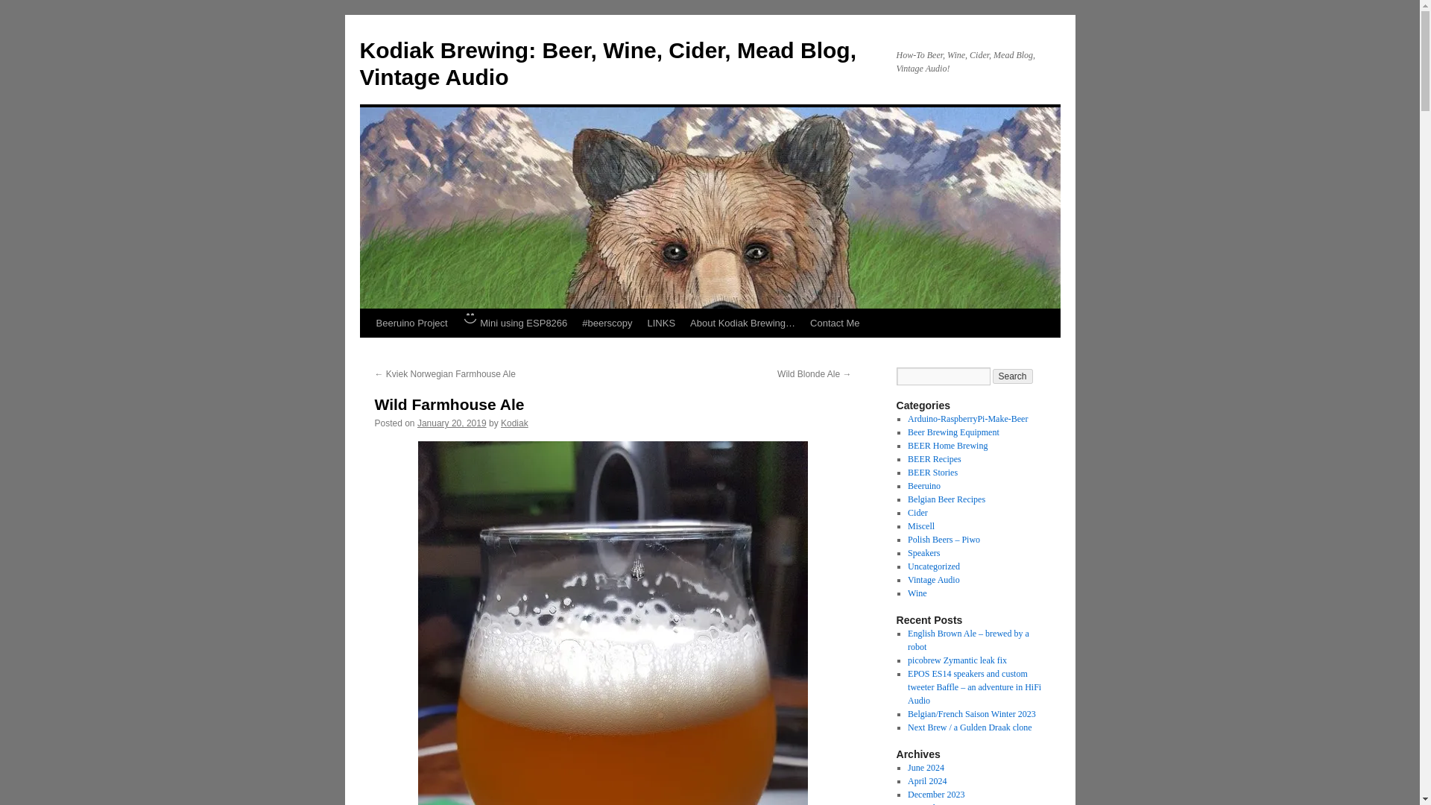  I want to click on Mini using ESP8266, so click(514, 323).